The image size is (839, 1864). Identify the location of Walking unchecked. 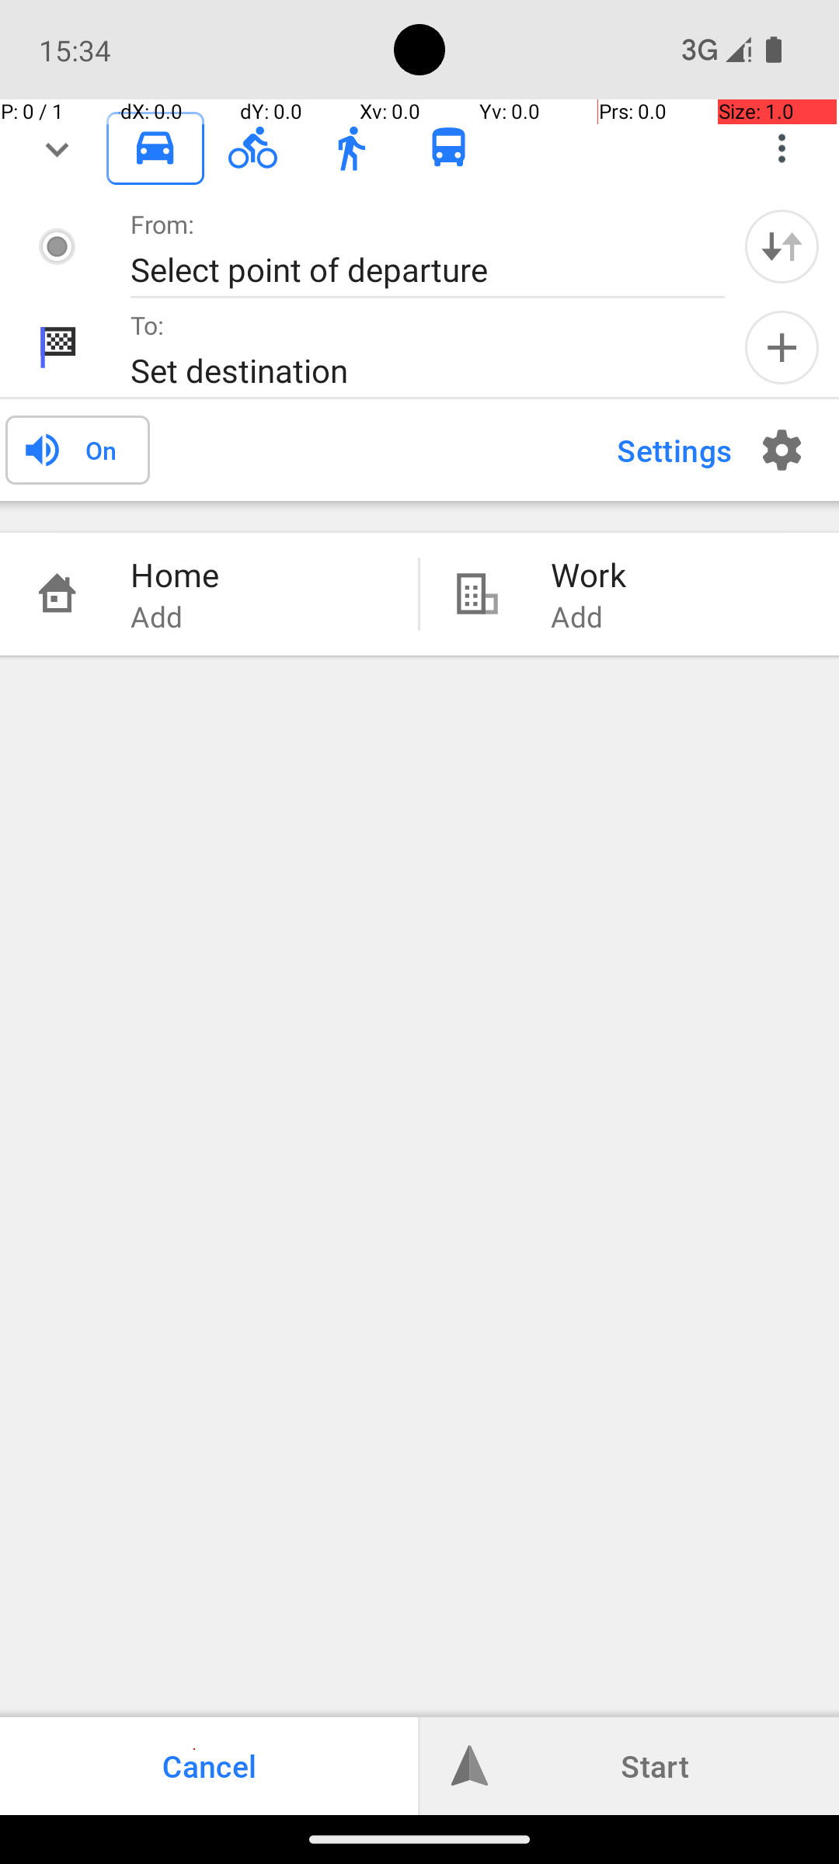
(351, 148).